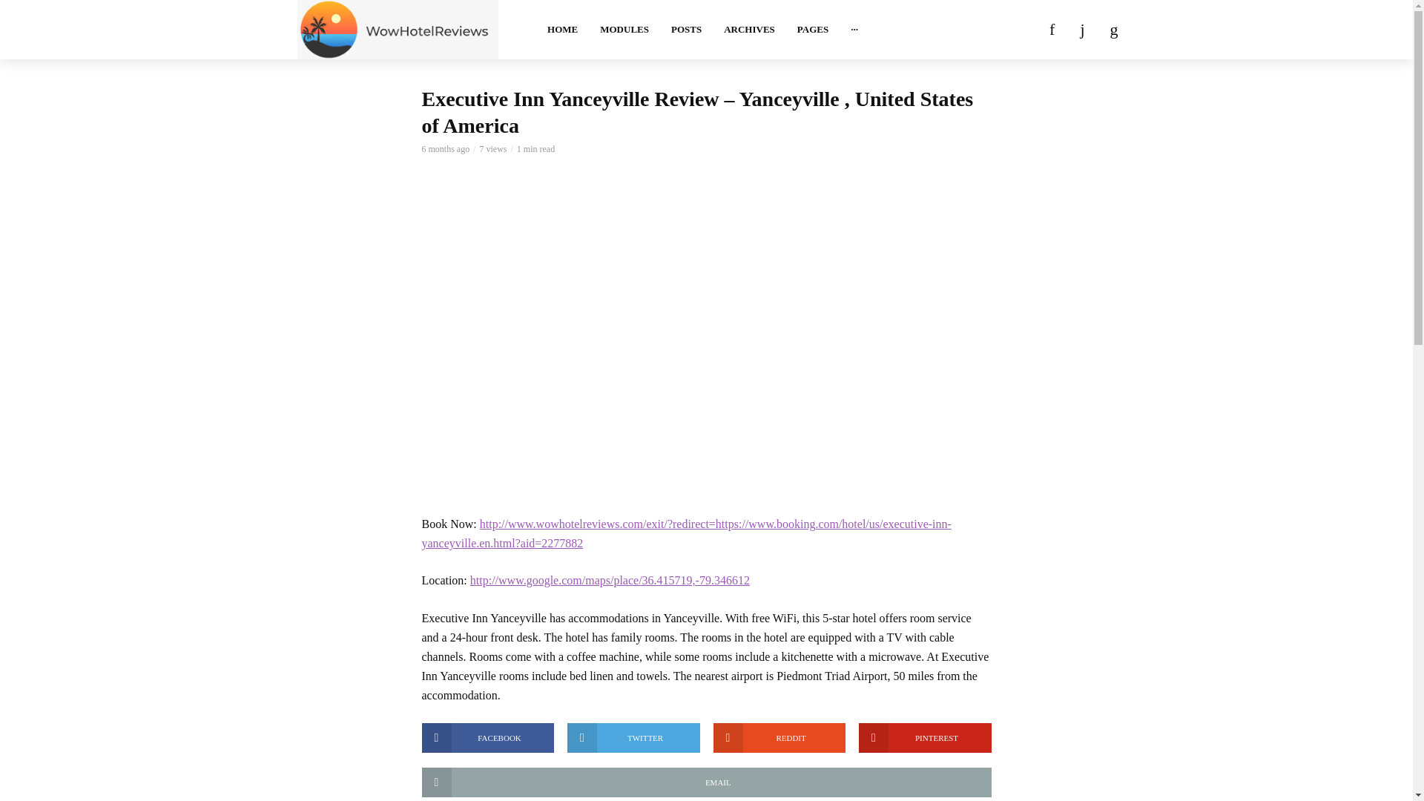  Describe the element at coordinates (749, 30) in the screenshot. I see `ARCHIVES` at that location.